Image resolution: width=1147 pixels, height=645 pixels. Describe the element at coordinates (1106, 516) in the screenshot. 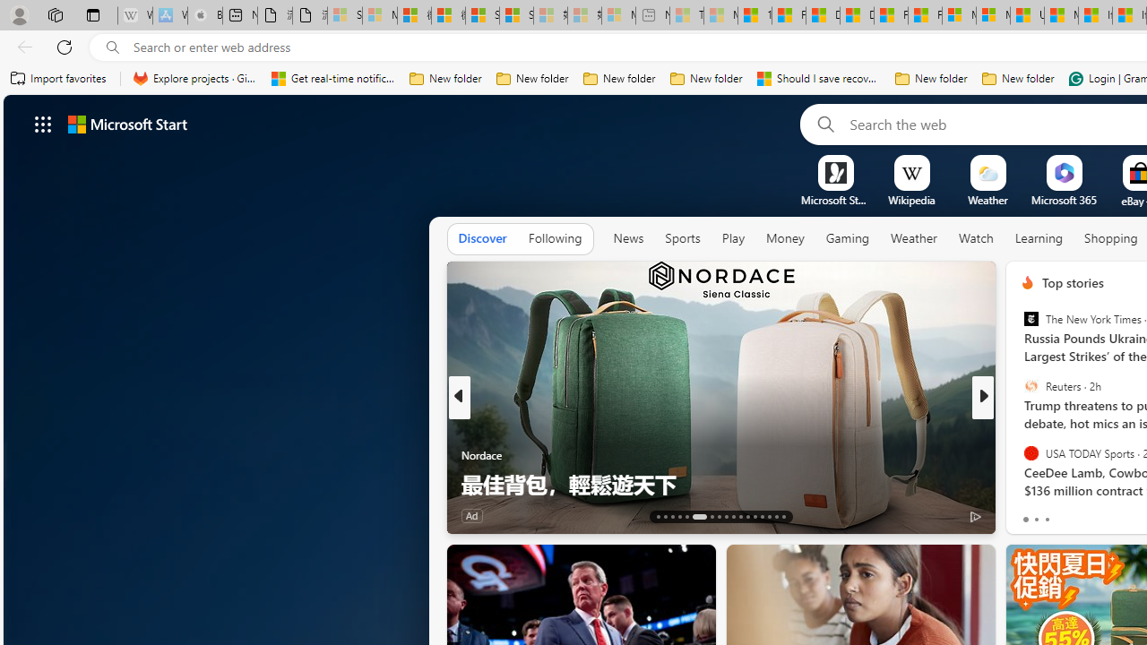

I see `View comments 460 Comment` at that location.